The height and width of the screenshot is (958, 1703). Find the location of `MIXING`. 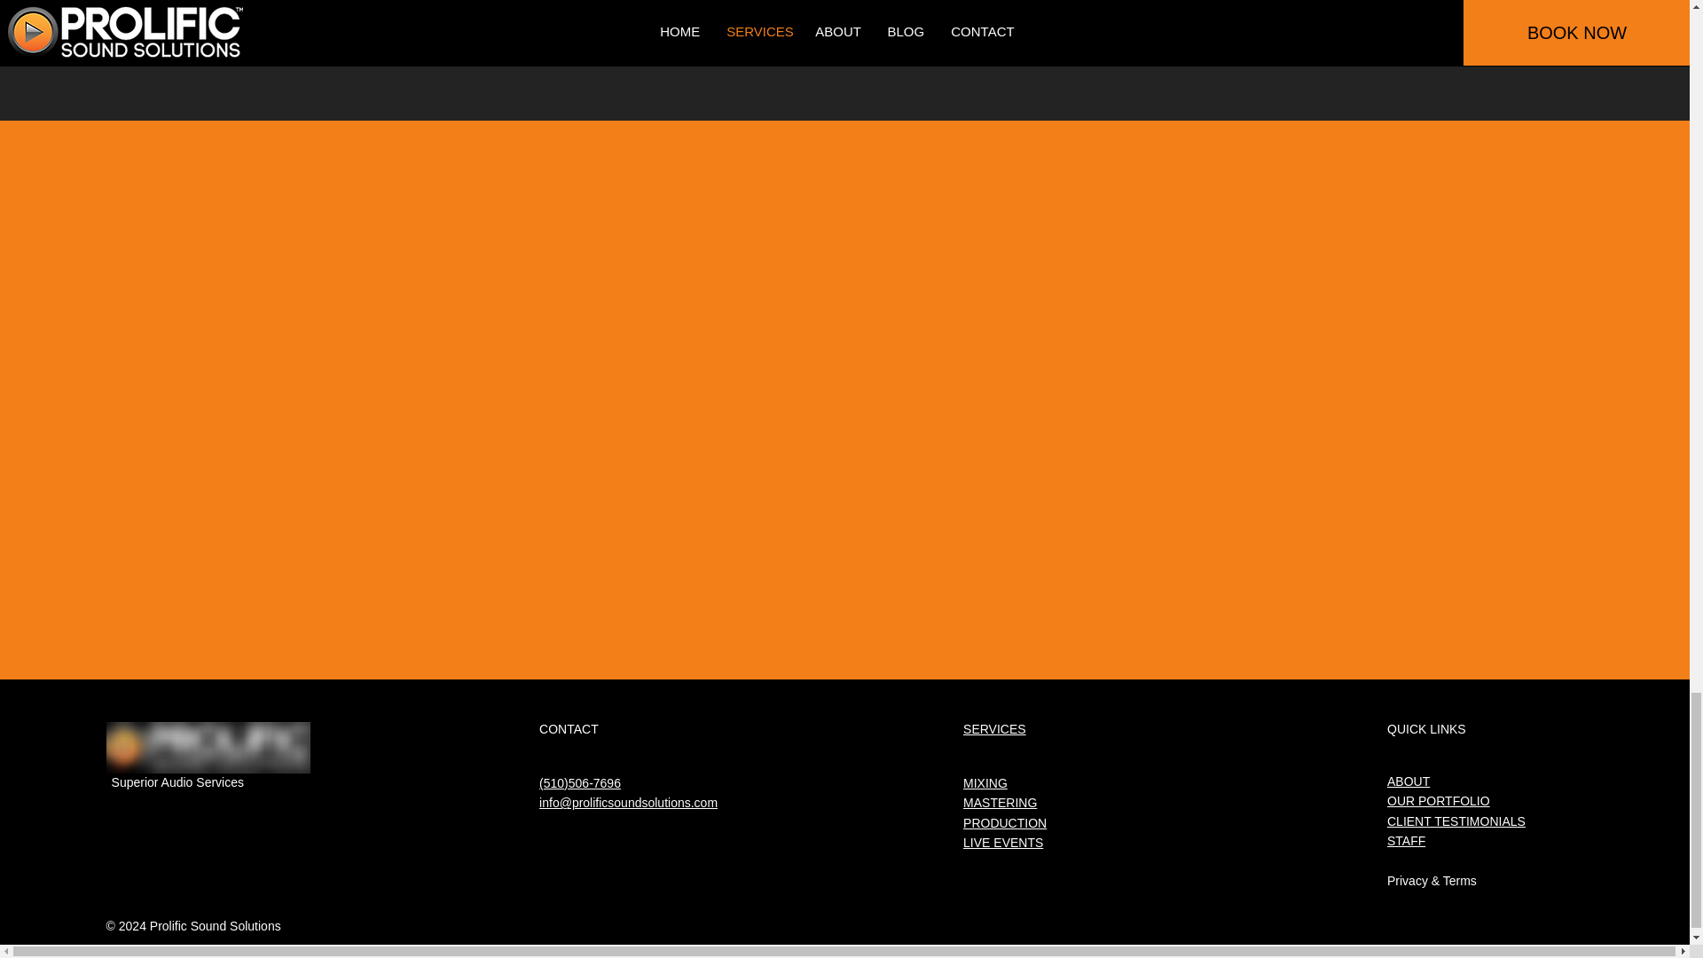

MIXING is located at coordinates (985, 782).